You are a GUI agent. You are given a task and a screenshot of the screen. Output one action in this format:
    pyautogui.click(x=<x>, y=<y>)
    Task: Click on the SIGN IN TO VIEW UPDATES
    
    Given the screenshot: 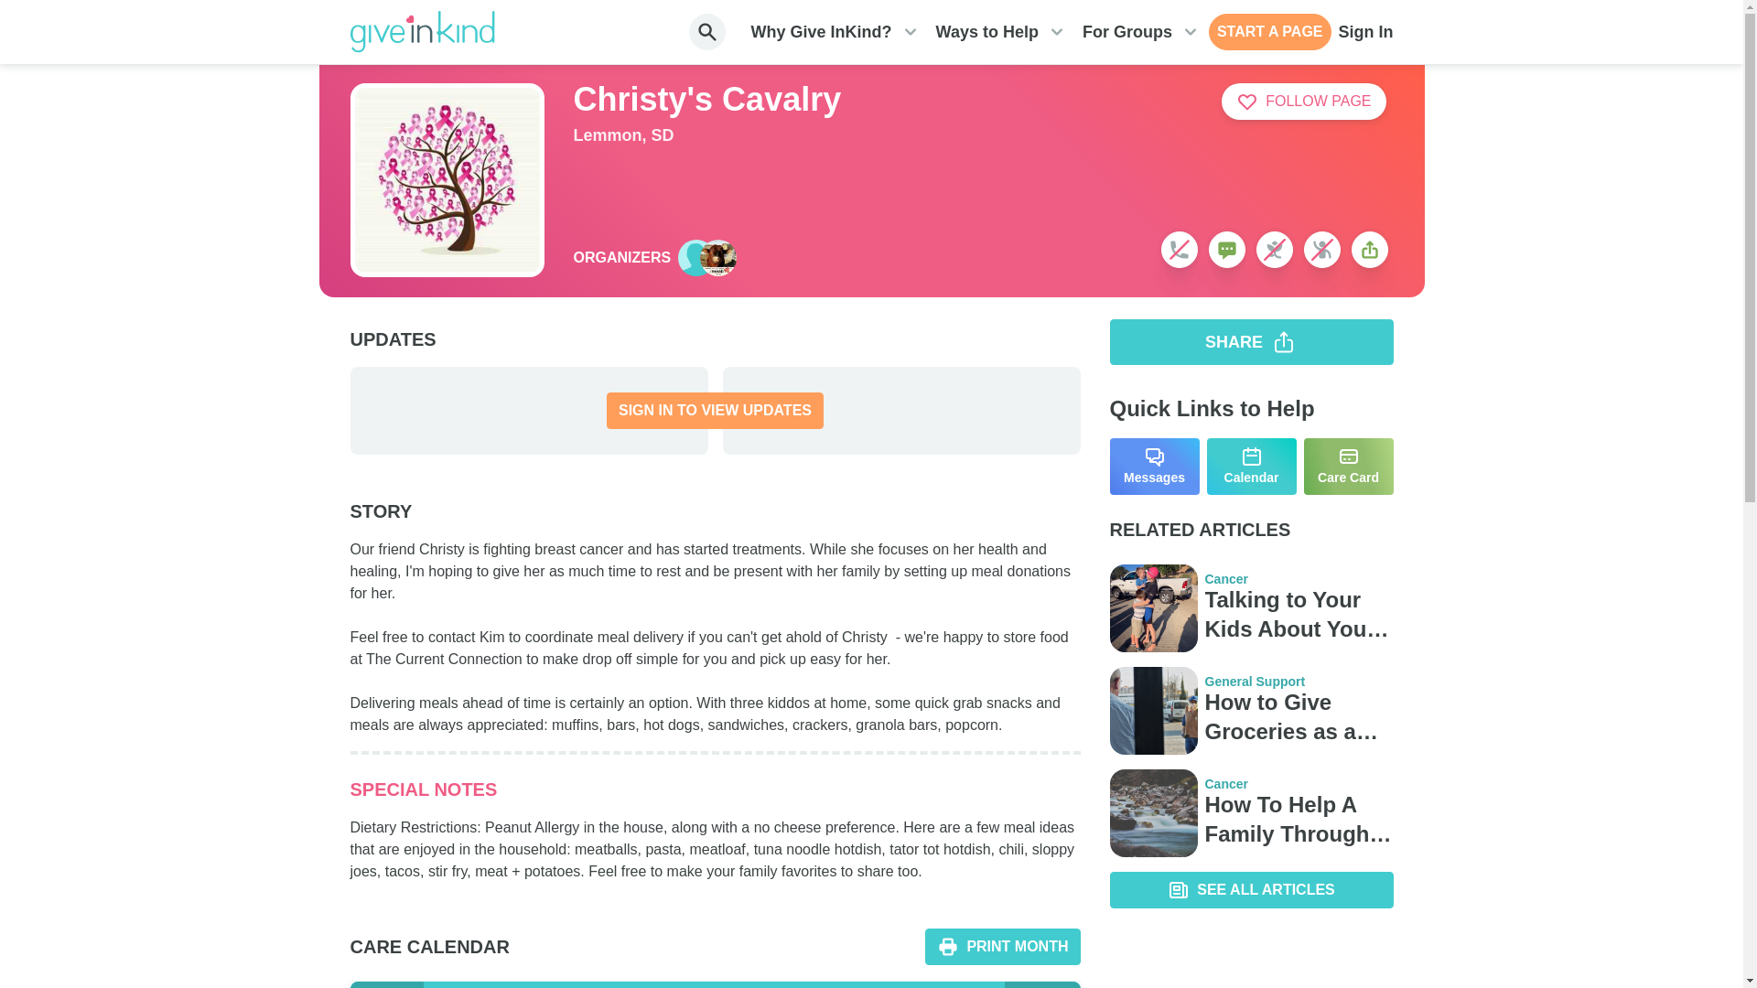 What is the action you would take?
    pyautogui.click(x=715, y=410)
    